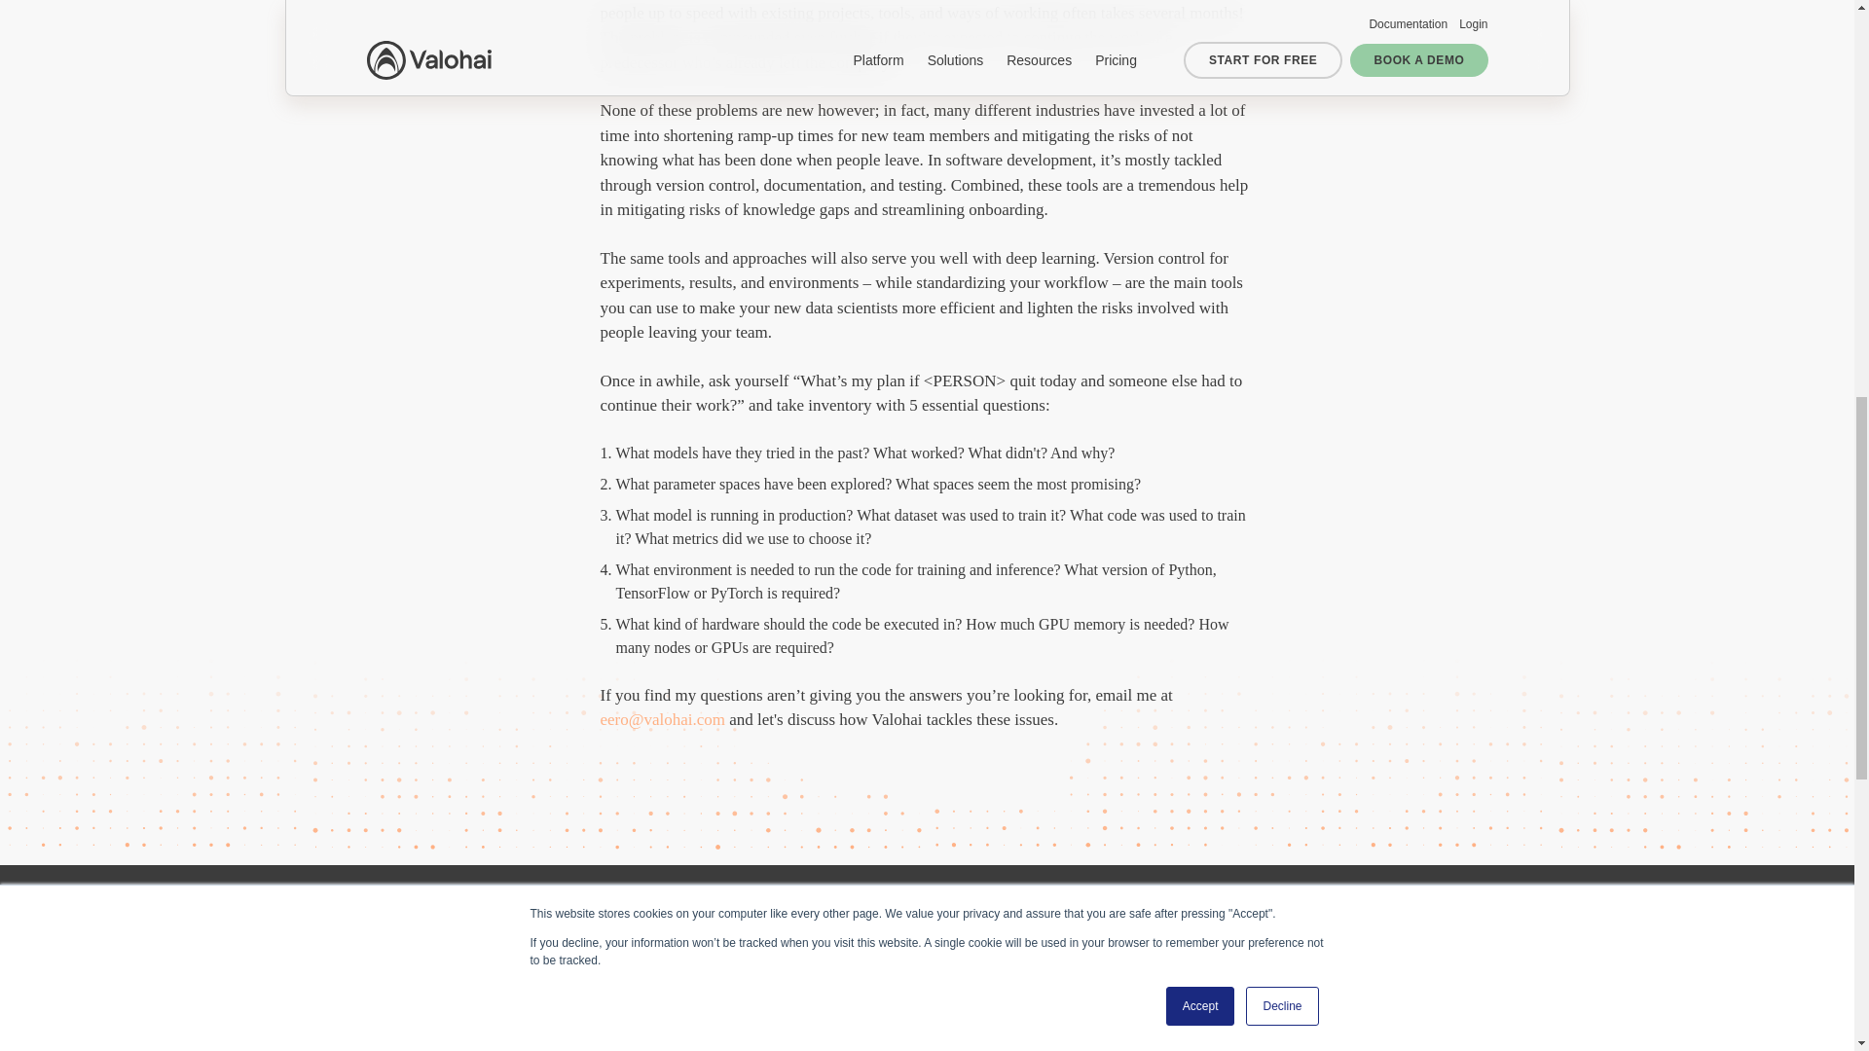  Describe the element at coordinates (489, 1032) in the screenshot. I see `Large Language Models for the Rest of Us` at that location.